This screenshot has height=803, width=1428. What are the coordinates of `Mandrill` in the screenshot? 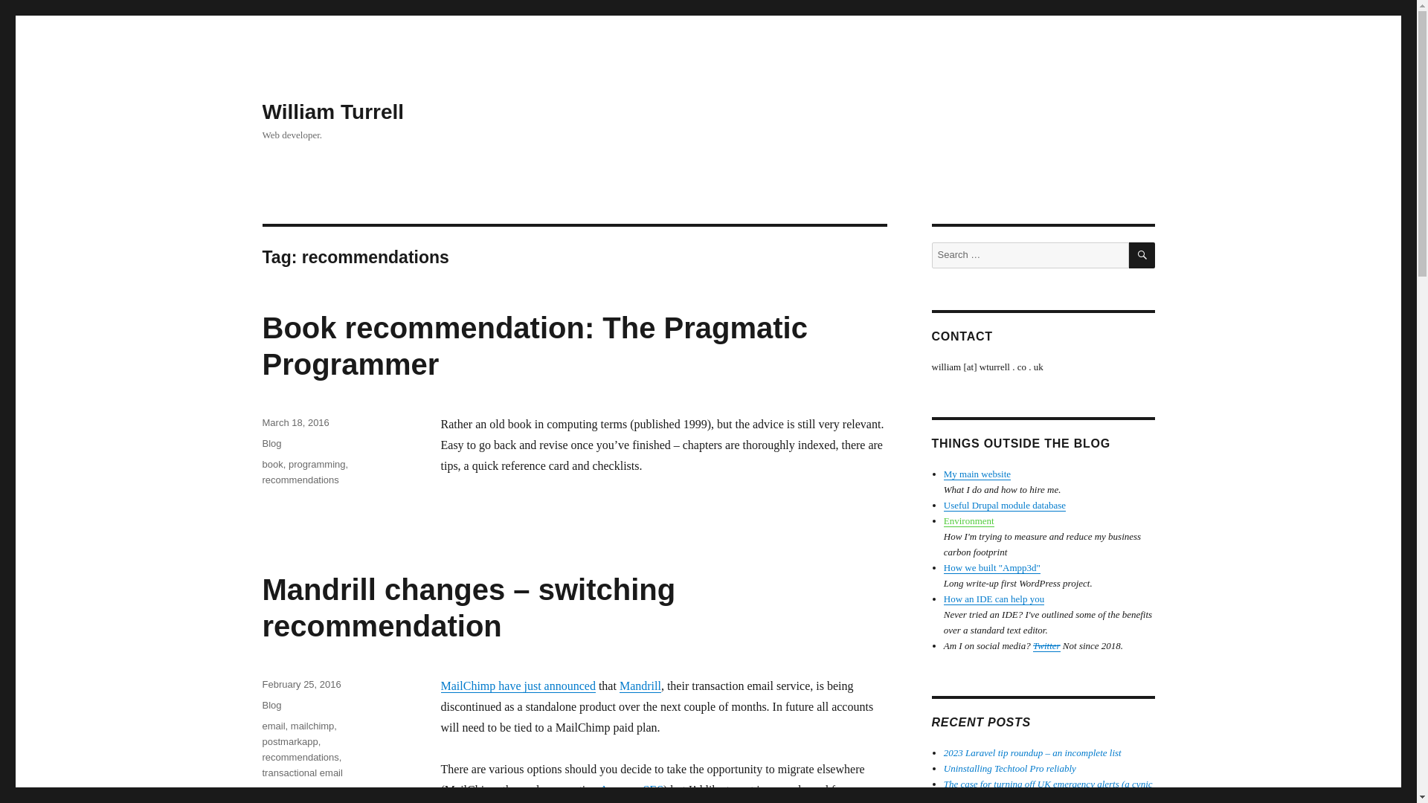 It's located at (640, 686).